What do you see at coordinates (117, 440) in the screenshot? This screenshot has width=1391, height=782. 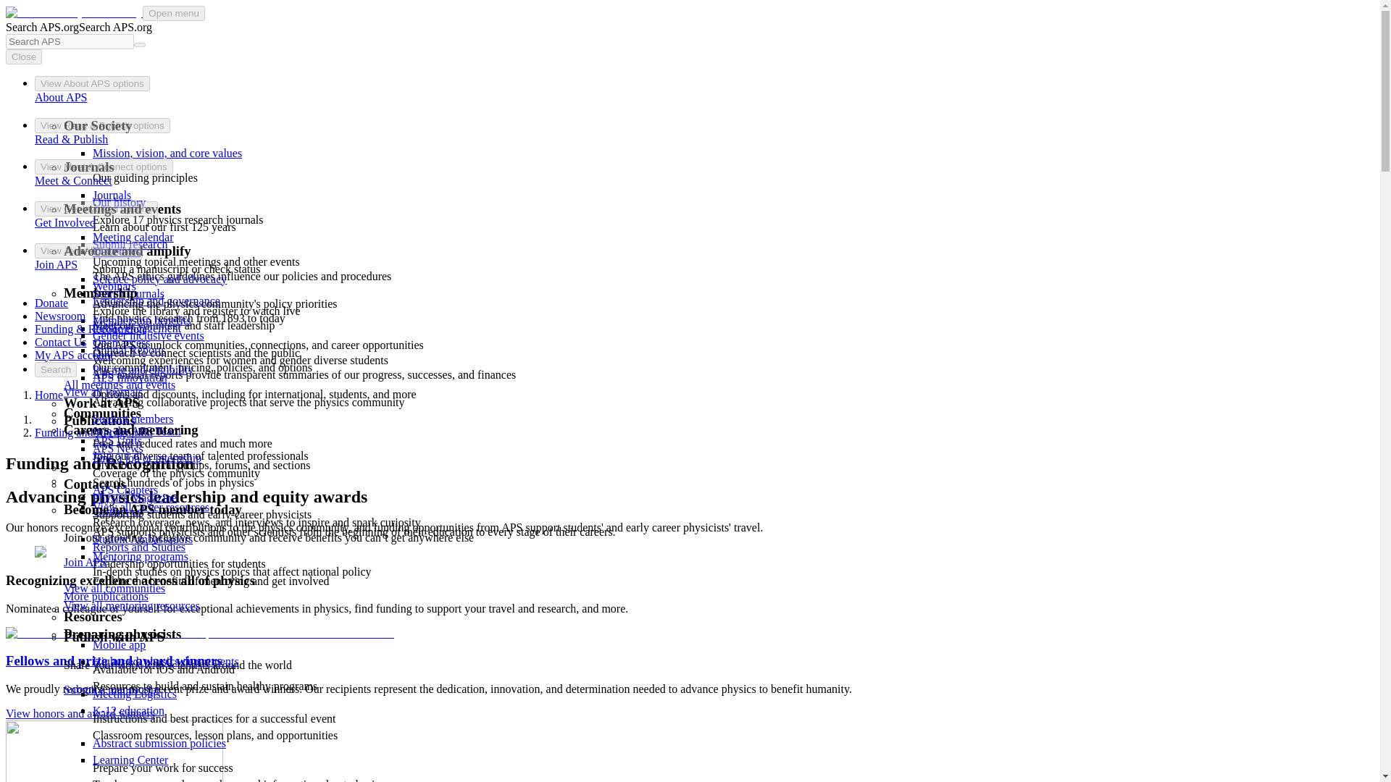 I see `APS Units` at bounding box center [117, 440].